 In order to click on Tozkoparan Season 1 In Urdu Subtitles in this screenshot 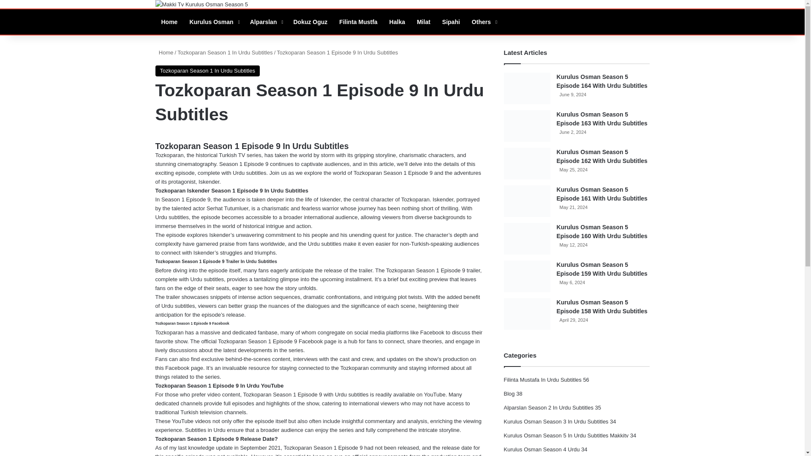, I will do `click(207, 71)`.